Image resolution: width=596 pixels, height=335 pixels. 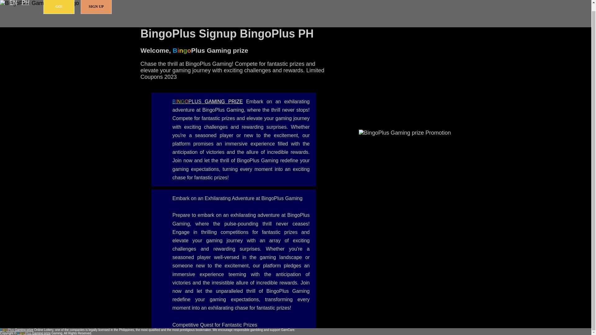 I want to click on GO!, so click(x=59, y=7).